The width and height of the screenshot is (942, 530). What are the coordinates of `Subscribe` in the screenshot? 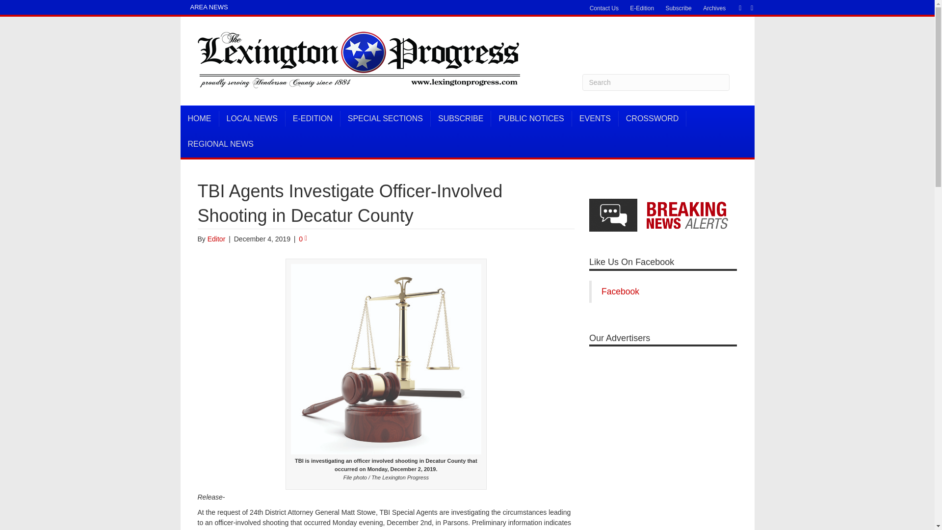 It's located at (678, 8).